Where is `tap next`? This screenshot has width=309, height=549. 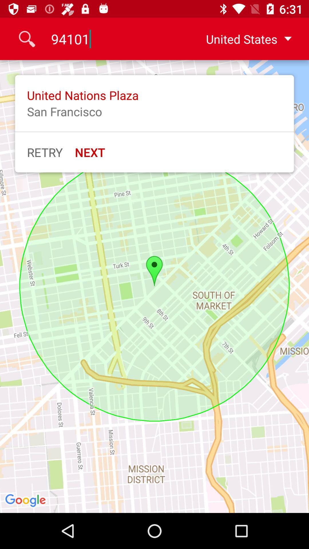 tap next is located at coordinates (90, 152).